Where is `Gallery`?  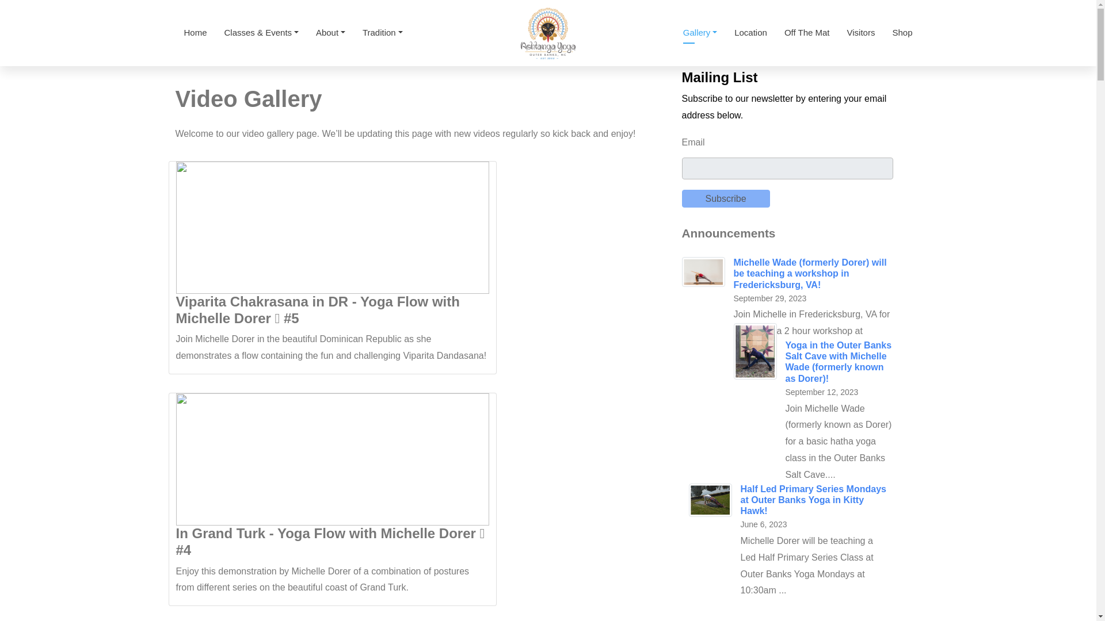
Gallery is located at coordinates (700, 33).